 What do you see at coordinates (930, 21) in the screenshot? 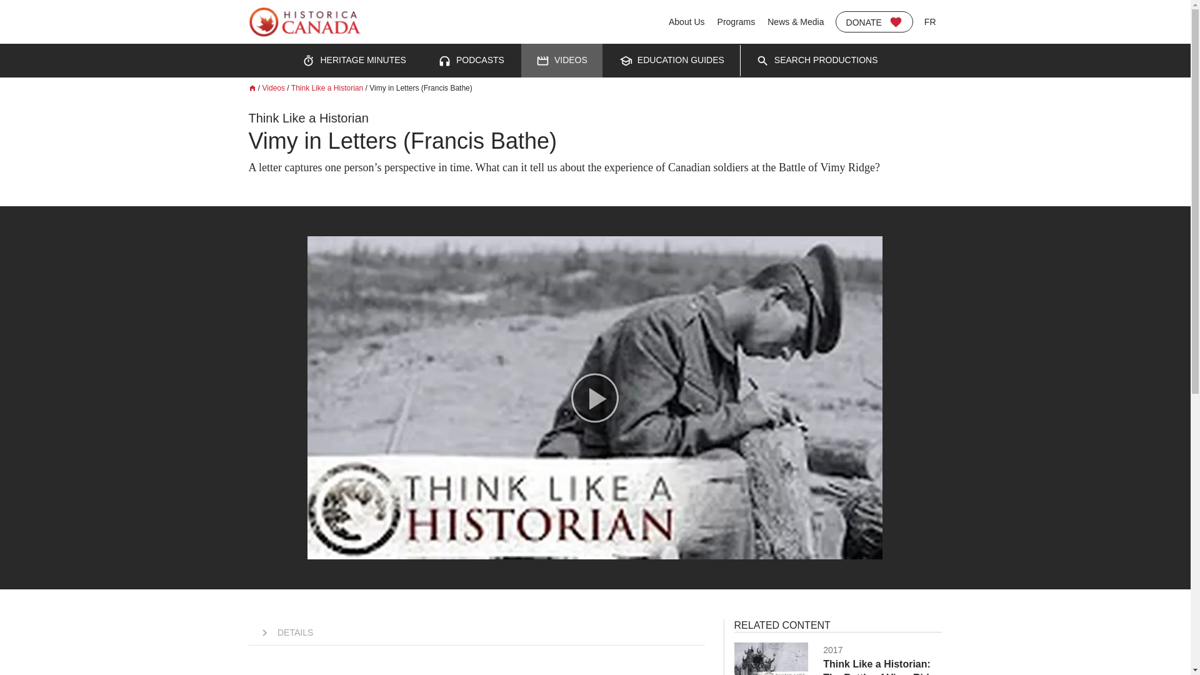
I see `FR` at bounding box center [930, 21].